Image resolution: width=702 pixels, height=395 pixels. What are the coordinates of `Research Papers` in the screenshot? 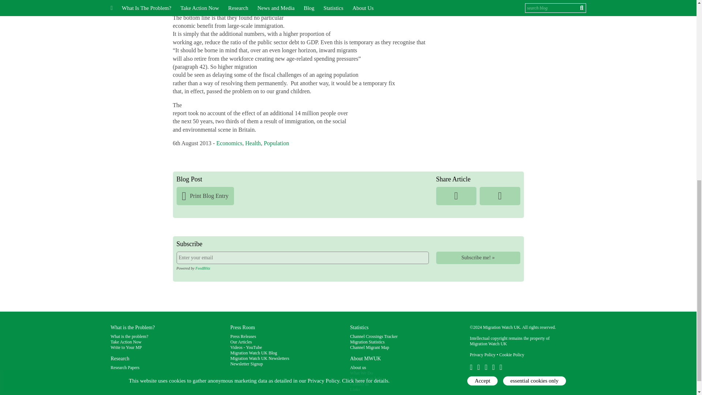 It's located at (124, 367).